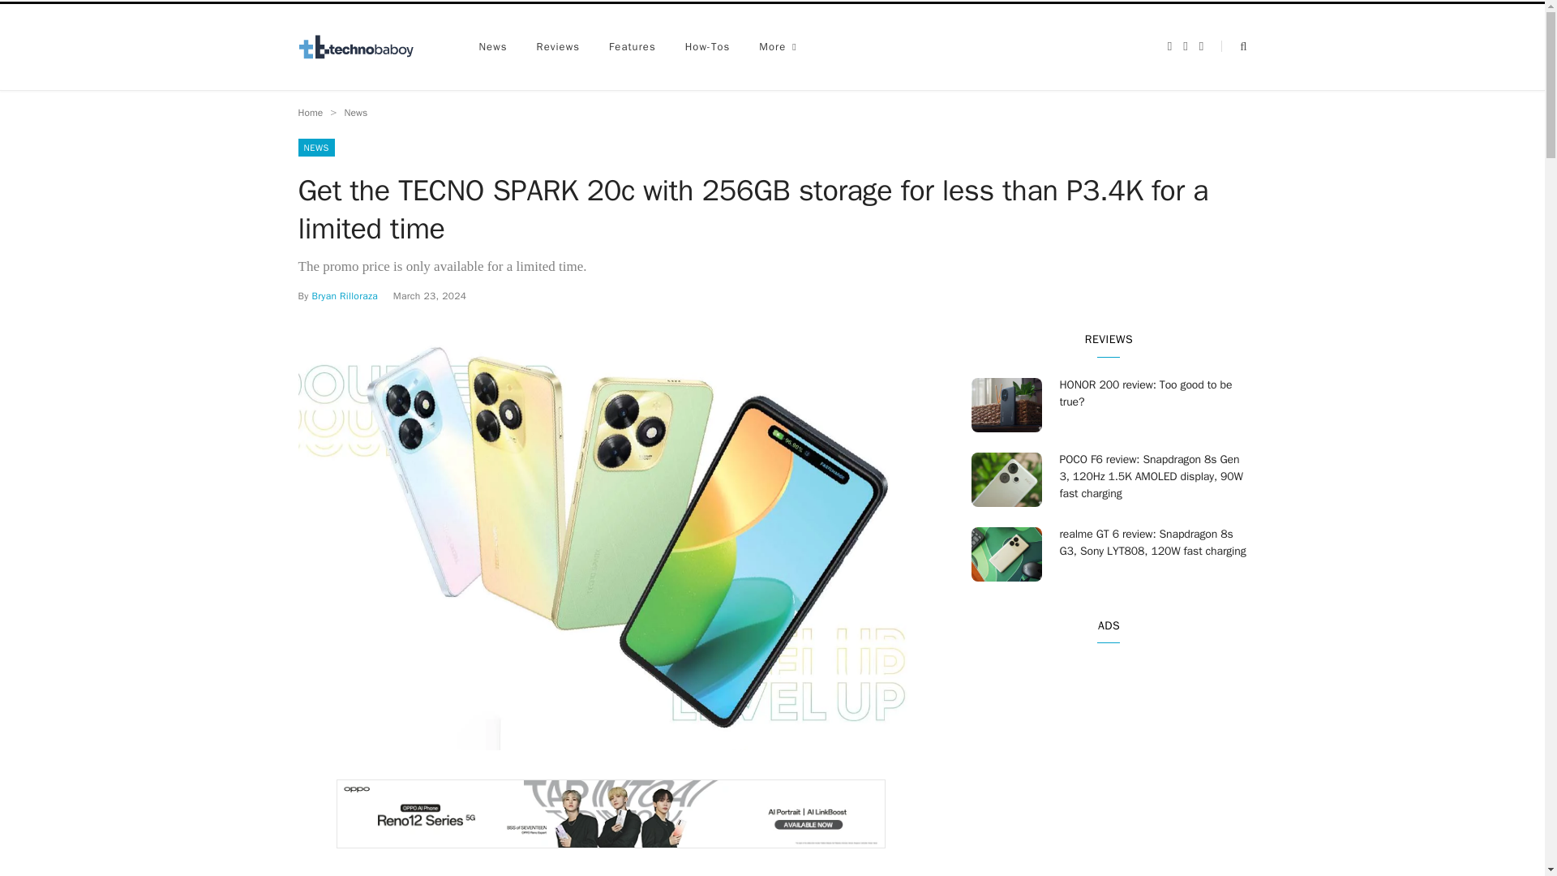 This screenshot has width=1557, height=876. What do you see at coordinates (345, 295) in the screenshot?
I see `Bryan Rilloraza` at bounding box center [345, 295].